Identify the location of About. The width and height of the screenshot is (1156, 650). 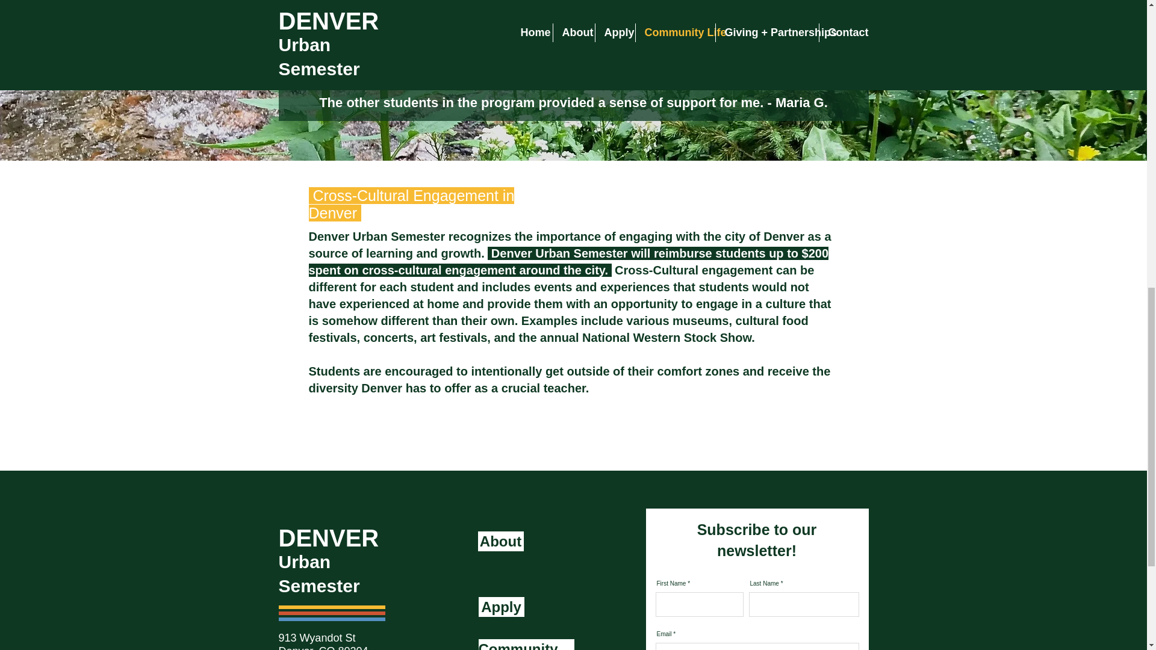
(501, 541).